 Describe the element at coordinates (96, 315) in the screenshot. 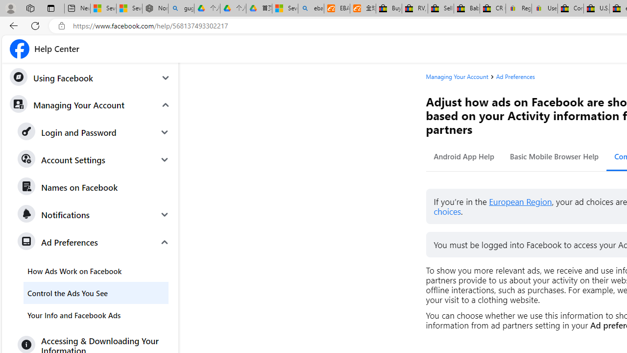

I see `Your Info and Facebook Ads` at that location.